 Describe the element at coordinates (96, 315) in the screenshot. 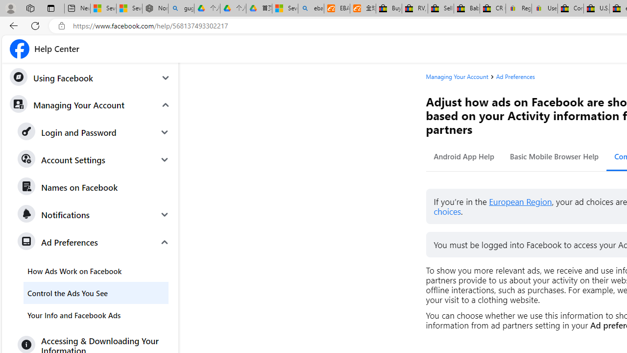

I see `Your Info and Facebook Ads` at that location.